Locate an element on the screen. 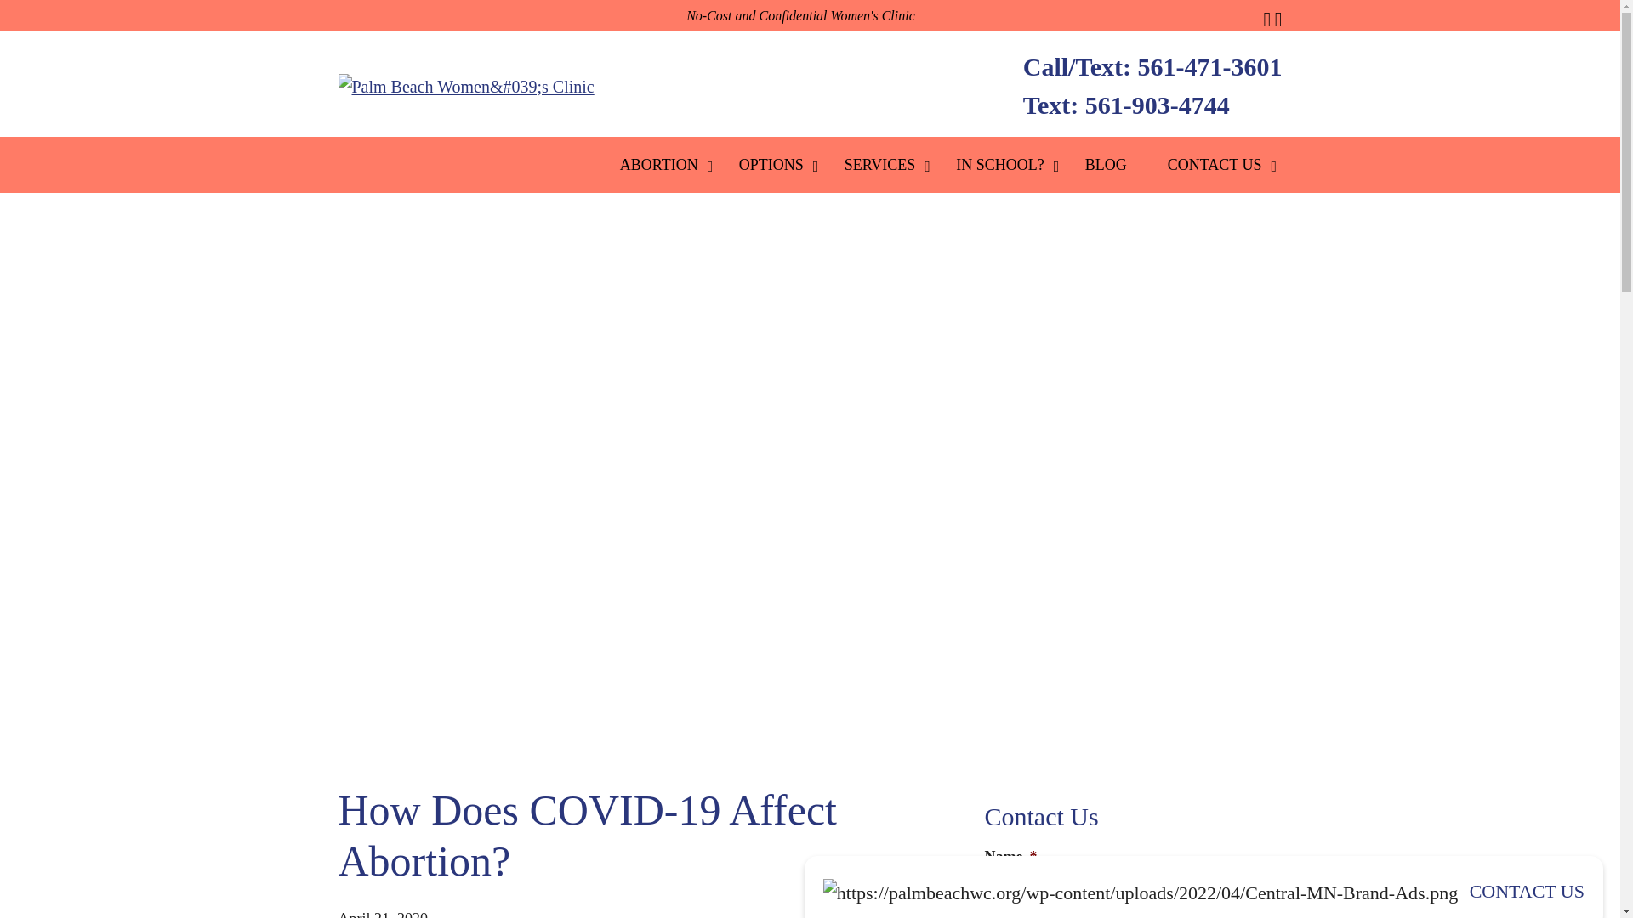 This screenshot has width=1633, height=918. OPTIONS is located at coordinates (771, 164).